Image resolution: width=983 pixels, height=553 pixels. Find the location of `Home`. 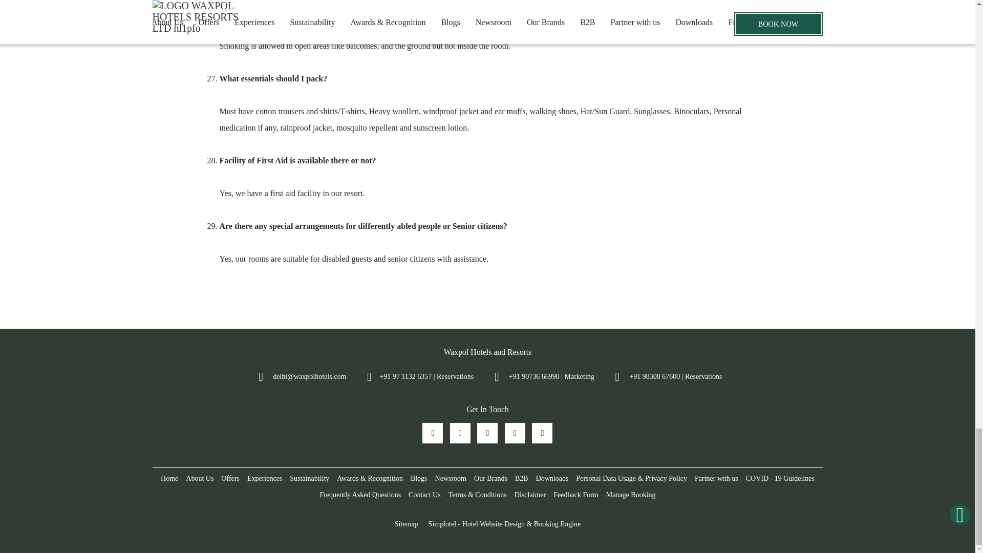

Home is located at coordinates (169, 479).